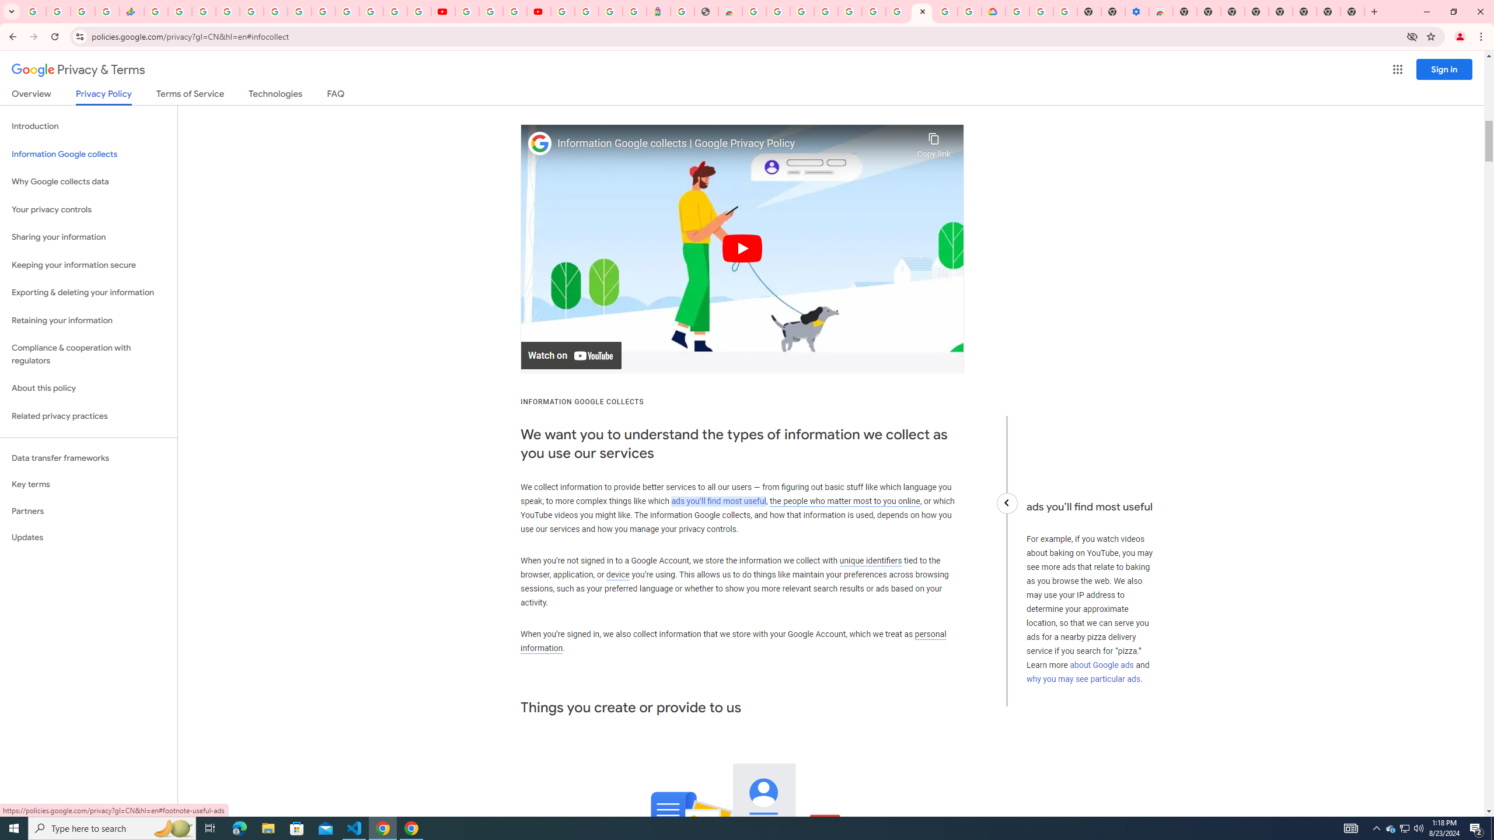  I want to click on Chrome Web Store - Household, so click(729, 12).